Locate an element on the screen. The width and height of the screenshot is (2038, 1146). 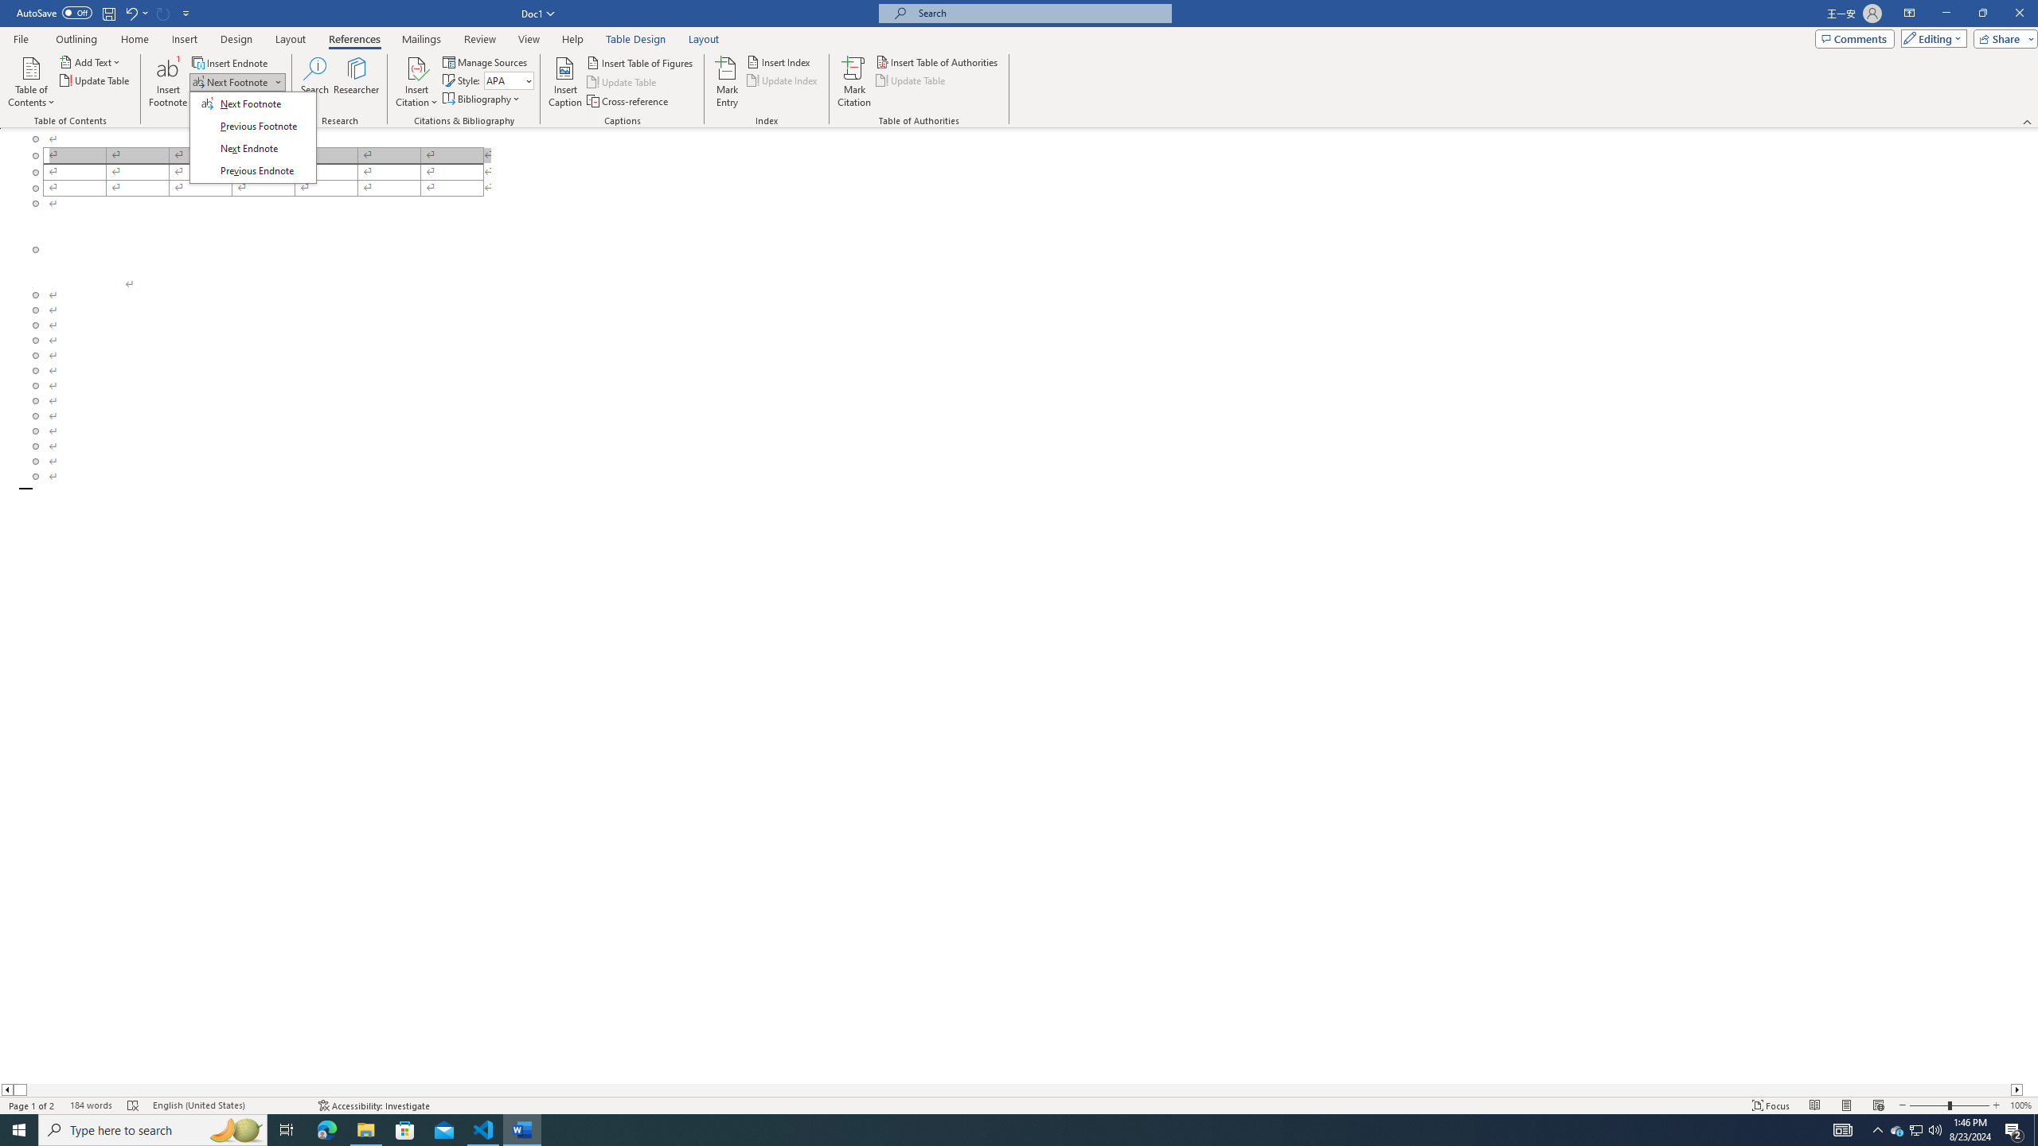
Insert Footnote is located at coordinates (168, 82).